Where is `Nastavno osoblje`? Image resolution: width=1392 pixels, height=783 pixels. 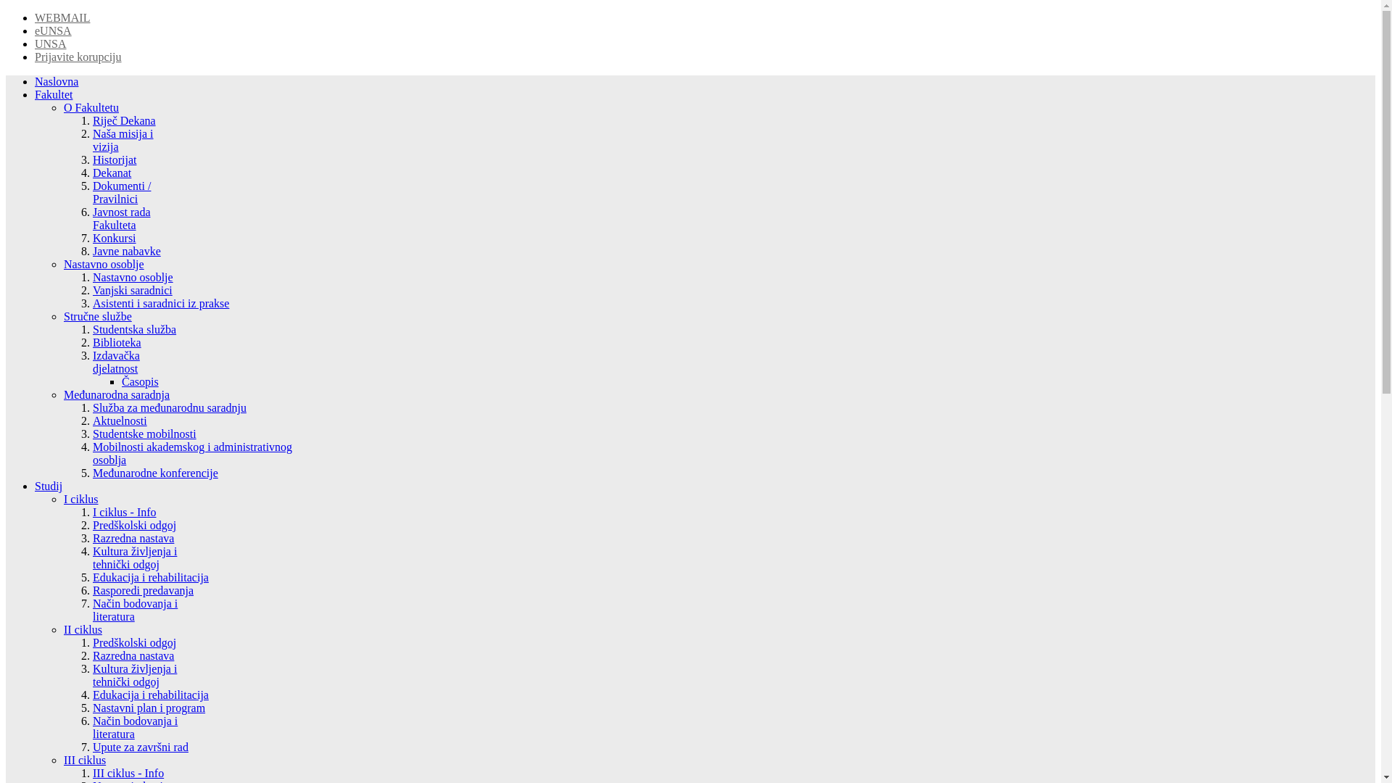
Nastavno osoblje is located at coordinates (133, 277).